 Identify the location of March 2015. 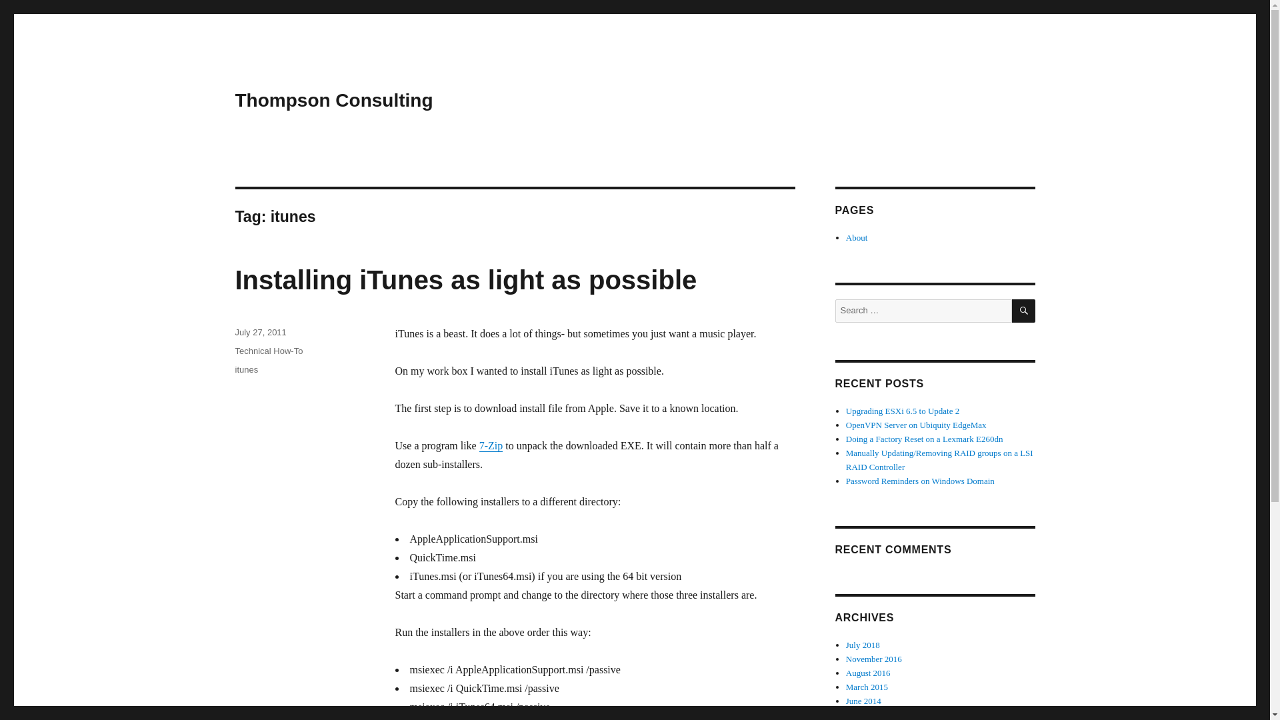
(867, 687).